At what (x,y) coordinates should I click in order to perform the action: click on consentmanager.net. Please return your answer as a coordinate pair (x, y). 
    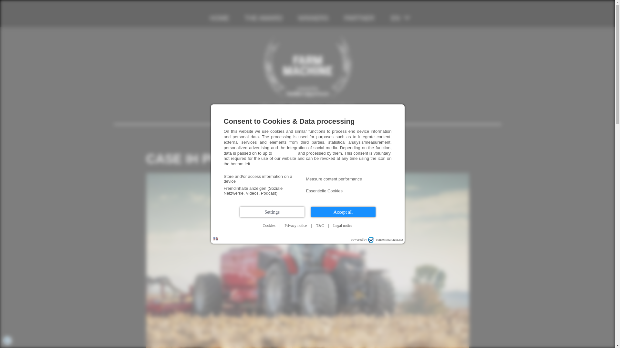
    Looking at the image, I should click on (385, 240).